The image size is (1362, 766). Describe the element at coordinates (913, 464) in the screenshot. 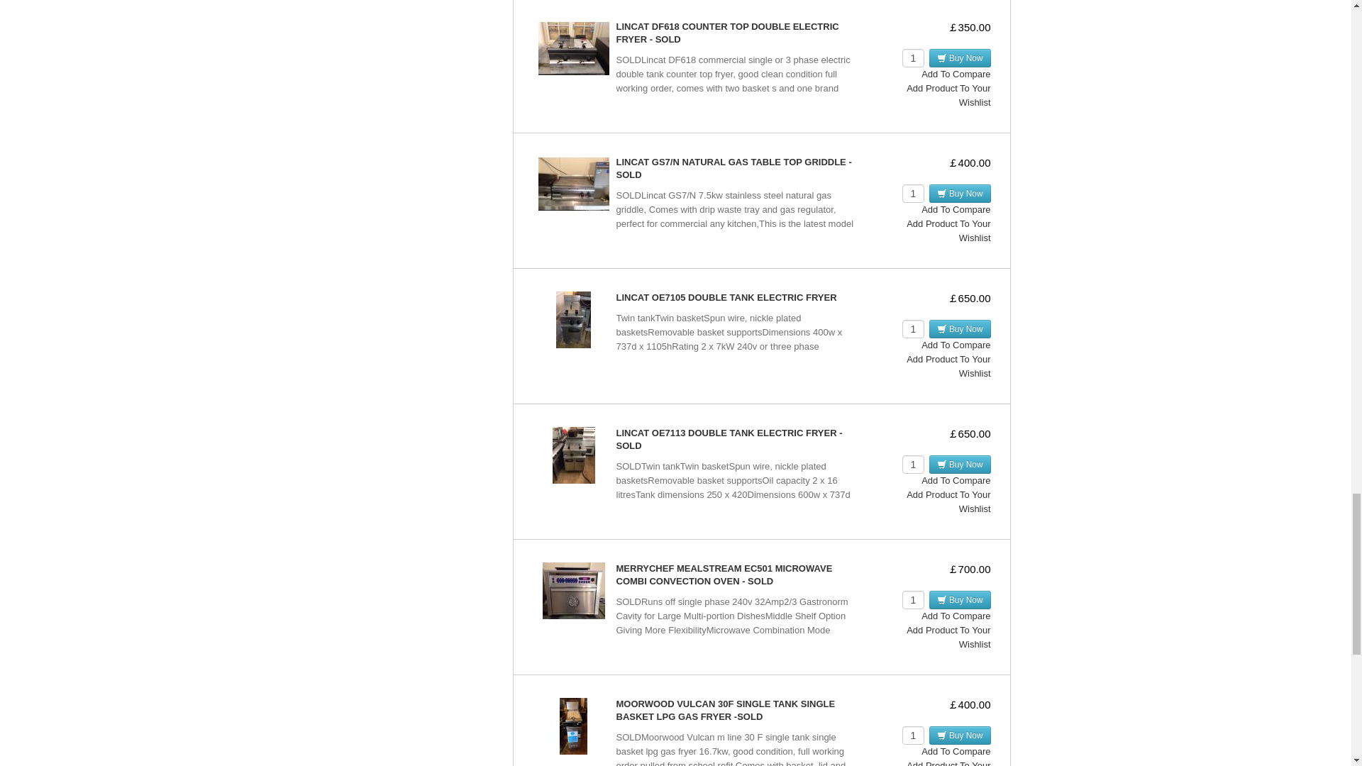

I see `1` at that location.